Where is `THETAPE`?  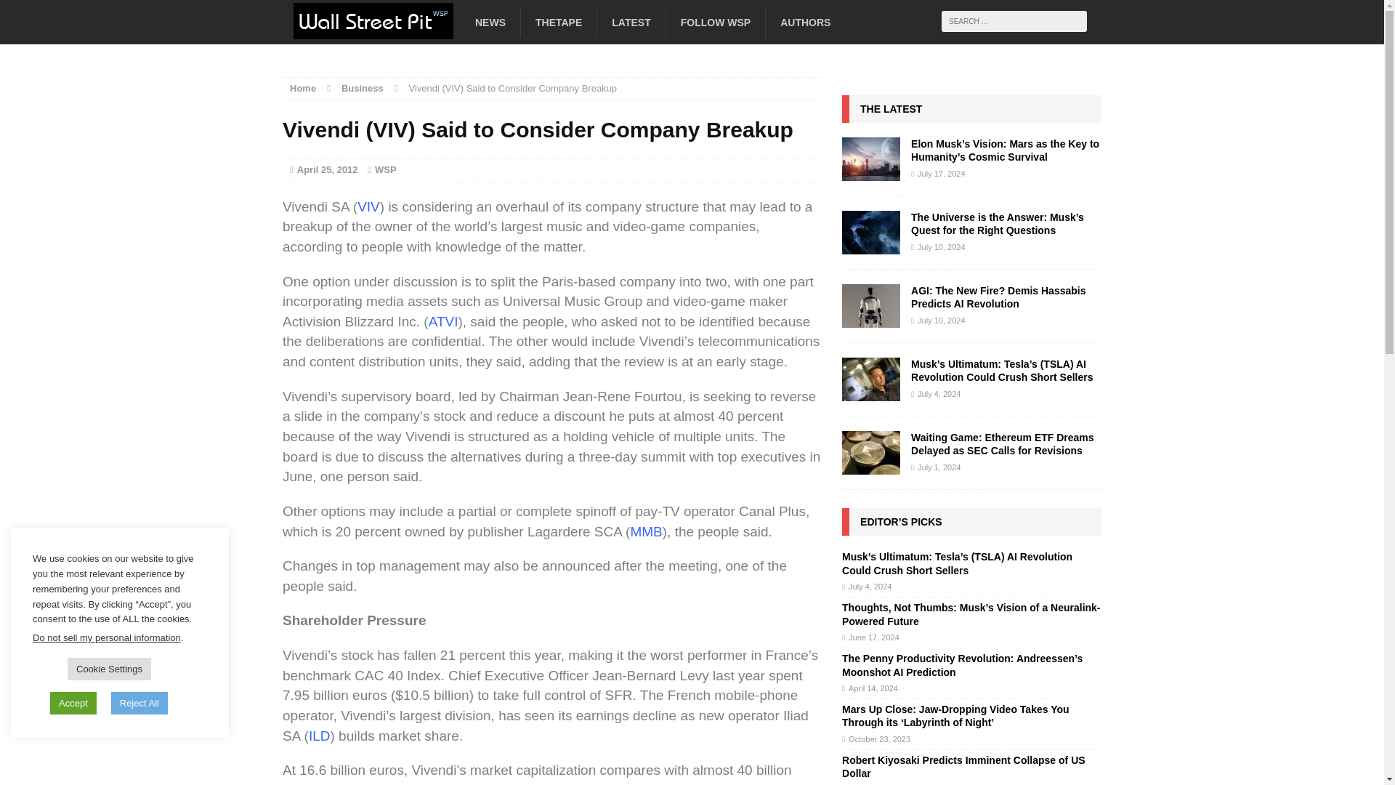 THETAPE is located at coordinates (558, 22).